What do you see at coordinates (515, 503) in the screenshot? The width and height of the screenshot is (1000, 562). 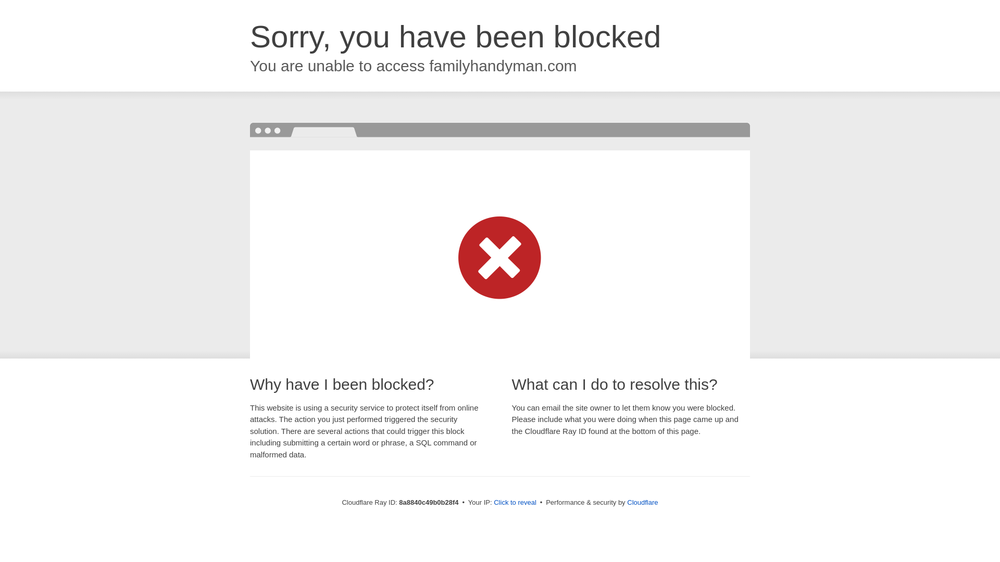 I see `Click to reveal` at bounding box center [515, 503].